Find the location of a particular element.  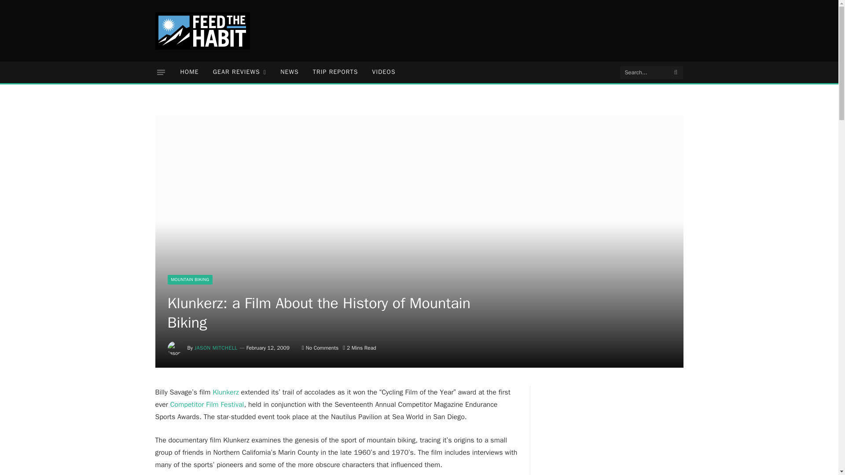

FeedTheHabit.com is located at coordinates (202, 31).